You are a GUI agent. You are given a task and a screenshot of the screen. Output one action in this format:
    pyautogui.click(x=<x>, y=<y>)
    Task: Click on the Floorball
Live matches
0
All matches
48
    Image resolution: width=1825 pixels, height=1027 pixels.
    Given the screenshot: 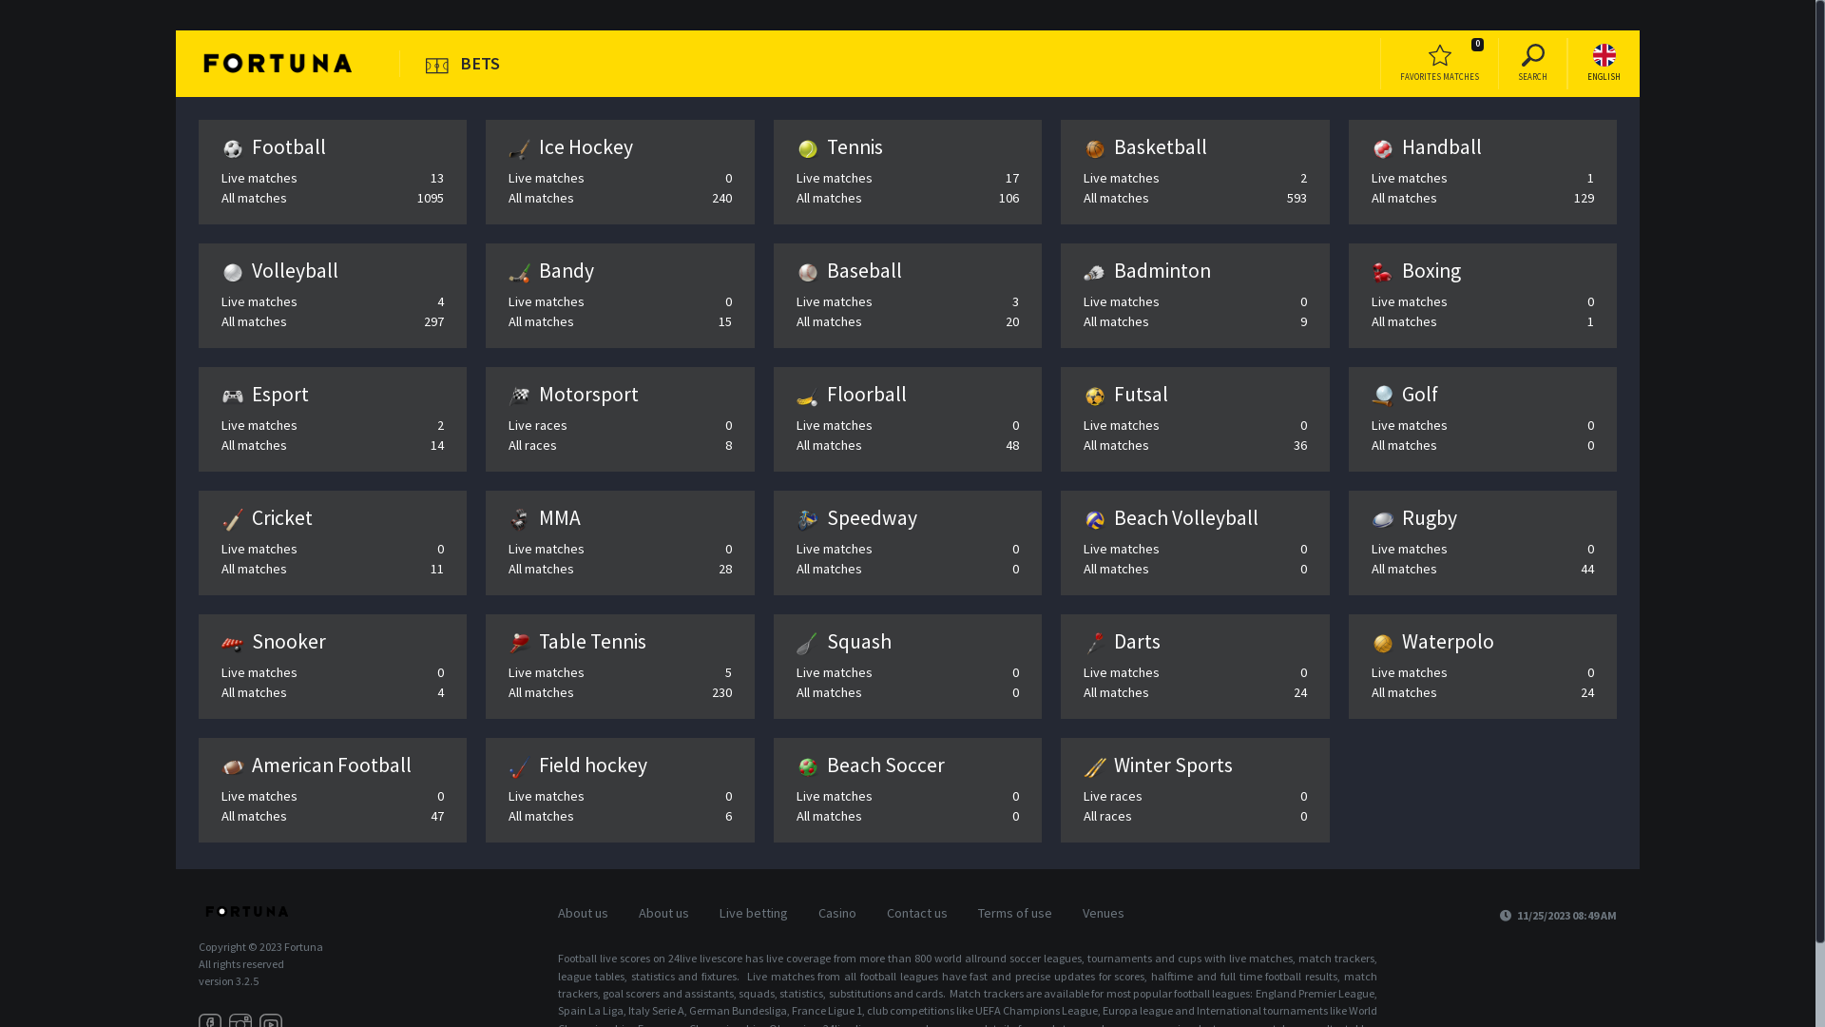 What is the action you would take?
    pyautogui.click(x=908, y=419)
    